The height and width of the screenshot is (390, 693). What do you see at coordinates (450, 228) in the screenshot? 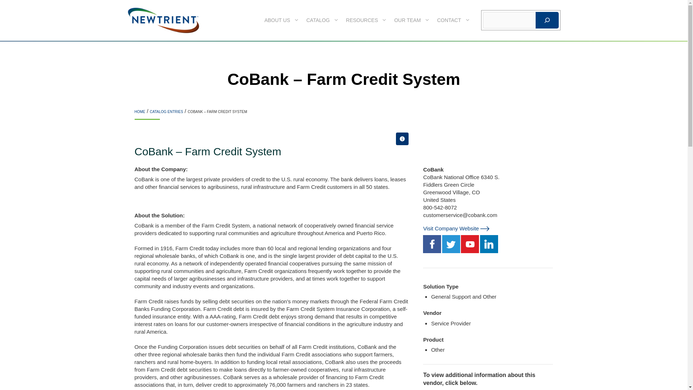
I see `Visit Company Website` at bounding box center [450, 228].